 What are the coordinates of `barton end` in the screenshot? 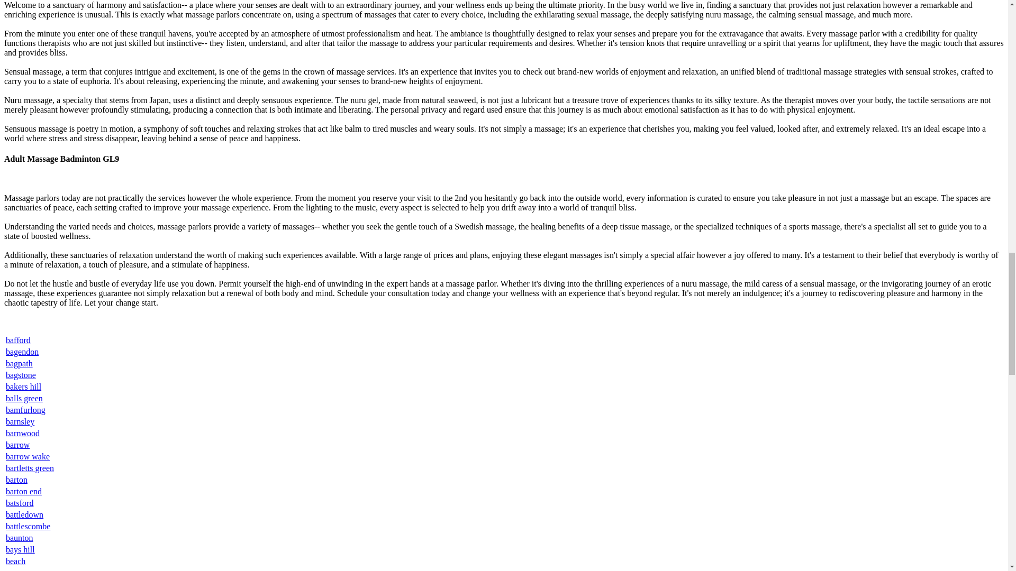 It's located at (23, 492).